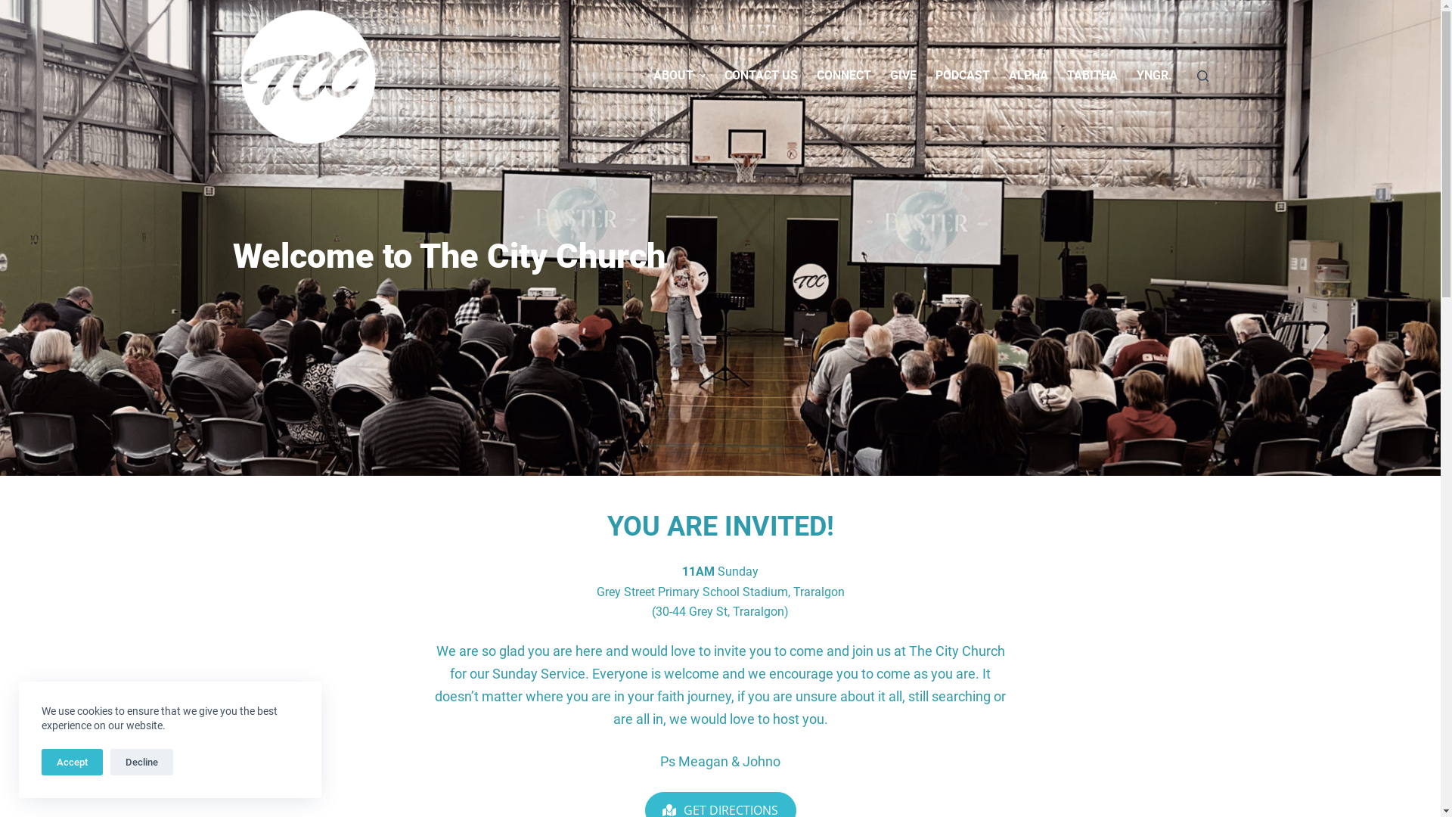 The height and width of the screenshot is (817, 1452). What do you see at coordinates (903, 76) in the screenshot?
I see `GIVE` at bounding box center [903, 76].